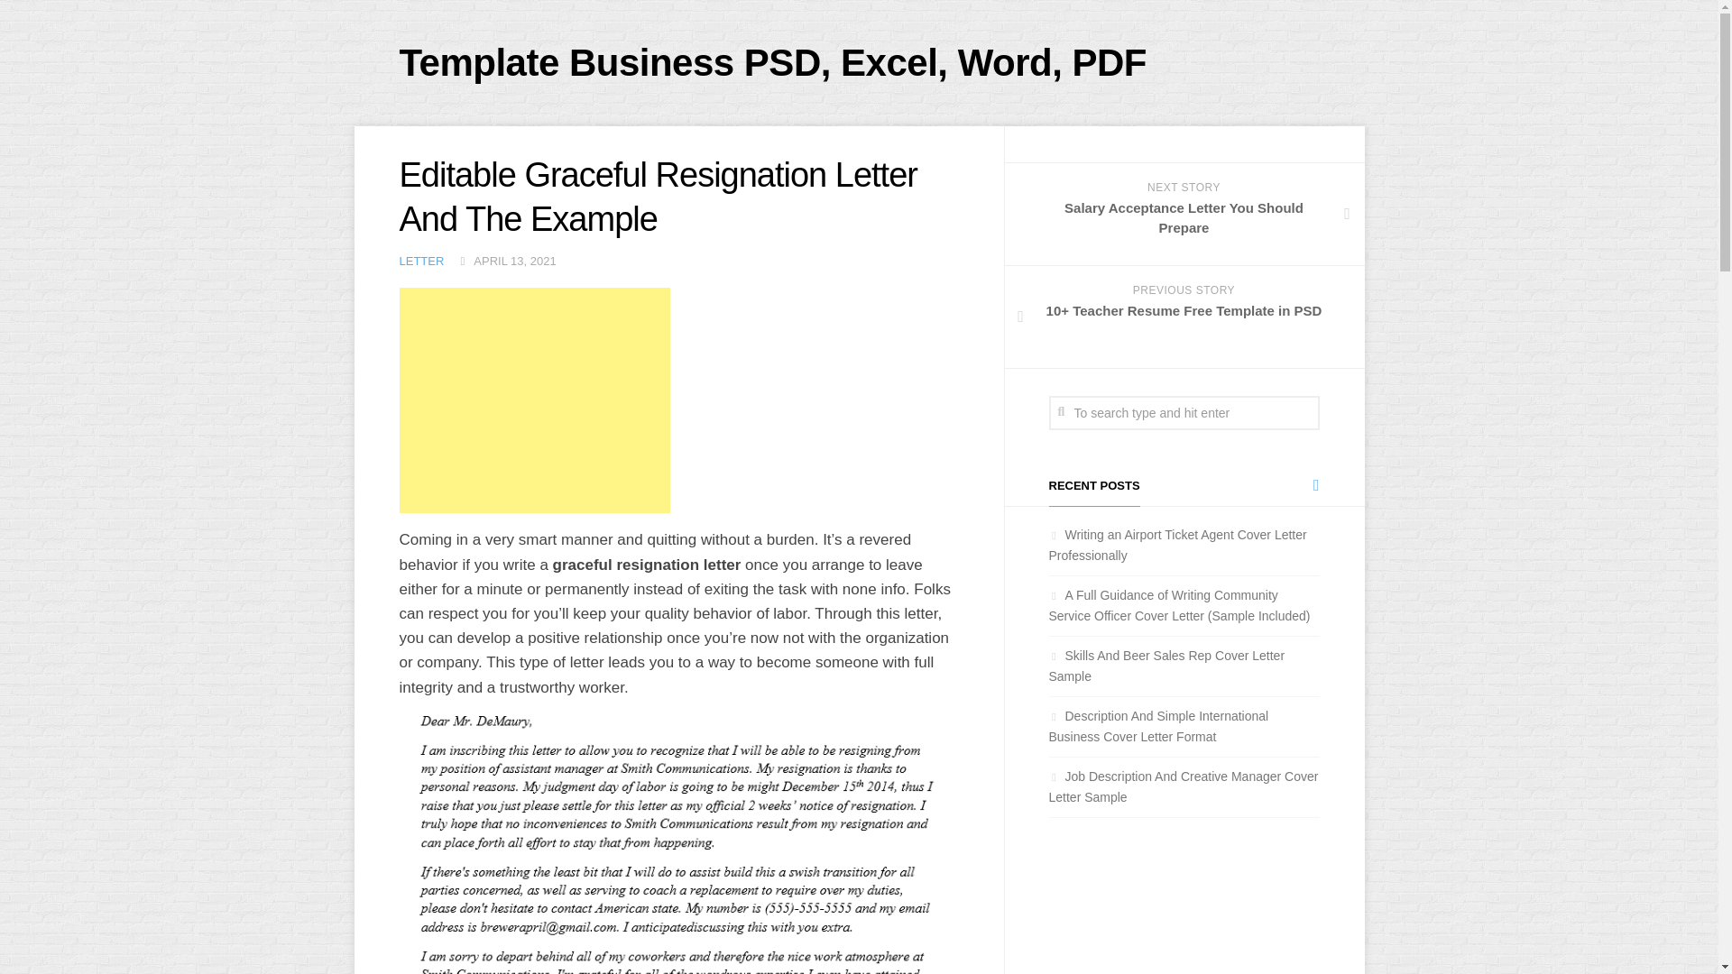  Describe the element at coordinates (1176, 545) in the screenshot. I see `Template Business PSD, Excel, Word, PDF` at that location.